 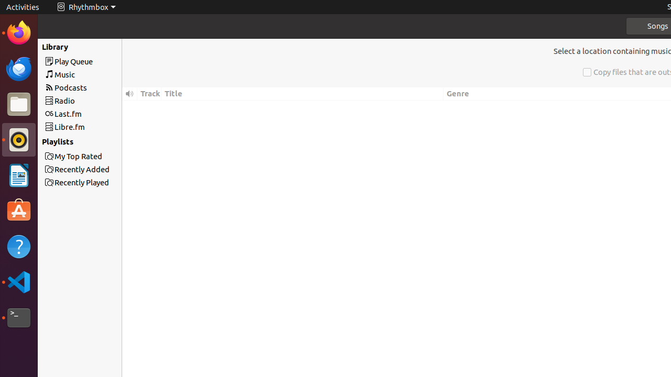 What do you see at coordinates (99, 127) in the screenshot?
I see `Libre.fm` at bounding box center [99, 127].